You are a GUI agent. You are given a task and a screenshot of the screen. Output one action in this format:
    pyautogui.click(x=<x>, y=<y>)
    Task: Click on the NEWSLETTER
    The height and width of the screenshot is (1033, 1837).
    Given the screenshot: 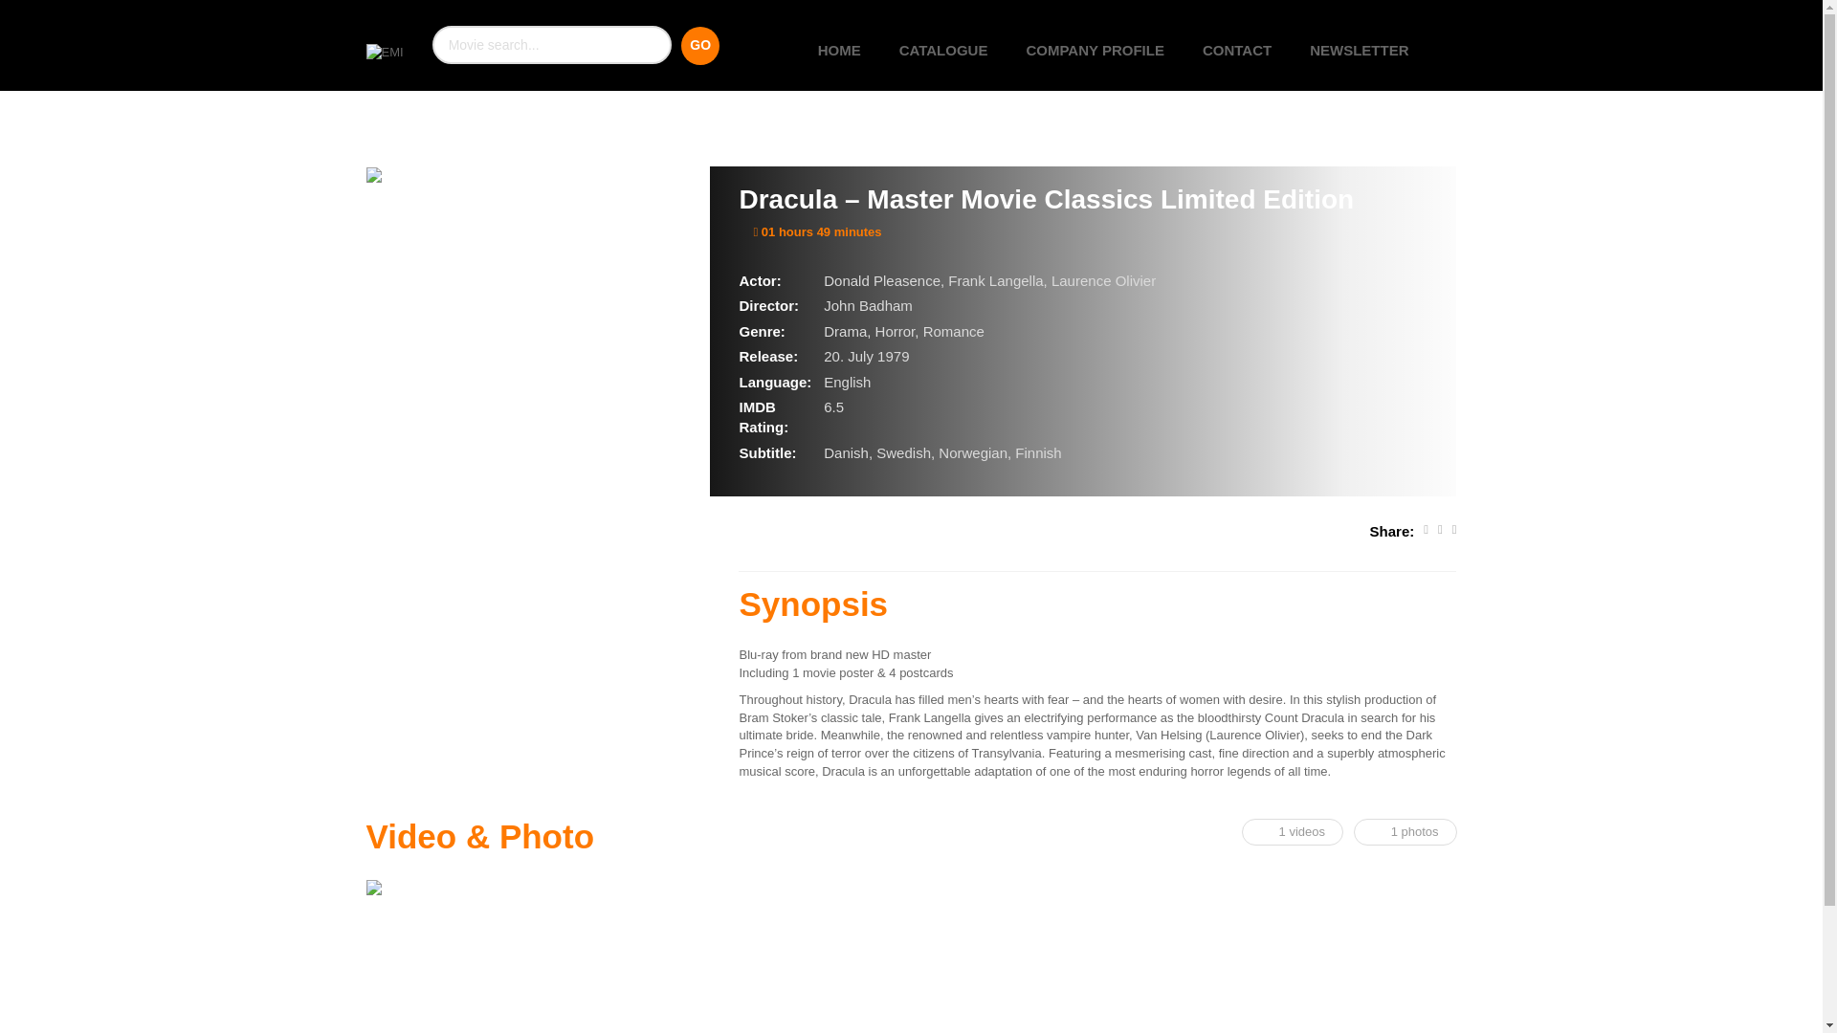 What is the action you would take?
    pyautogui.click(x=1359, y=50)
    